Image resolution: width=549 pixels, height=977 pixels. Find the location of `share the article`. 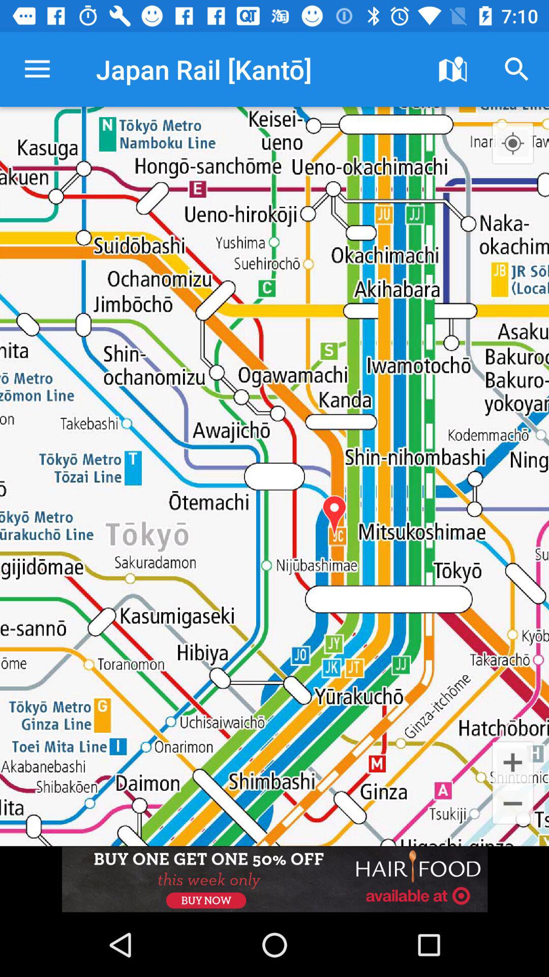

share the article is located at coordinates (274, 879).